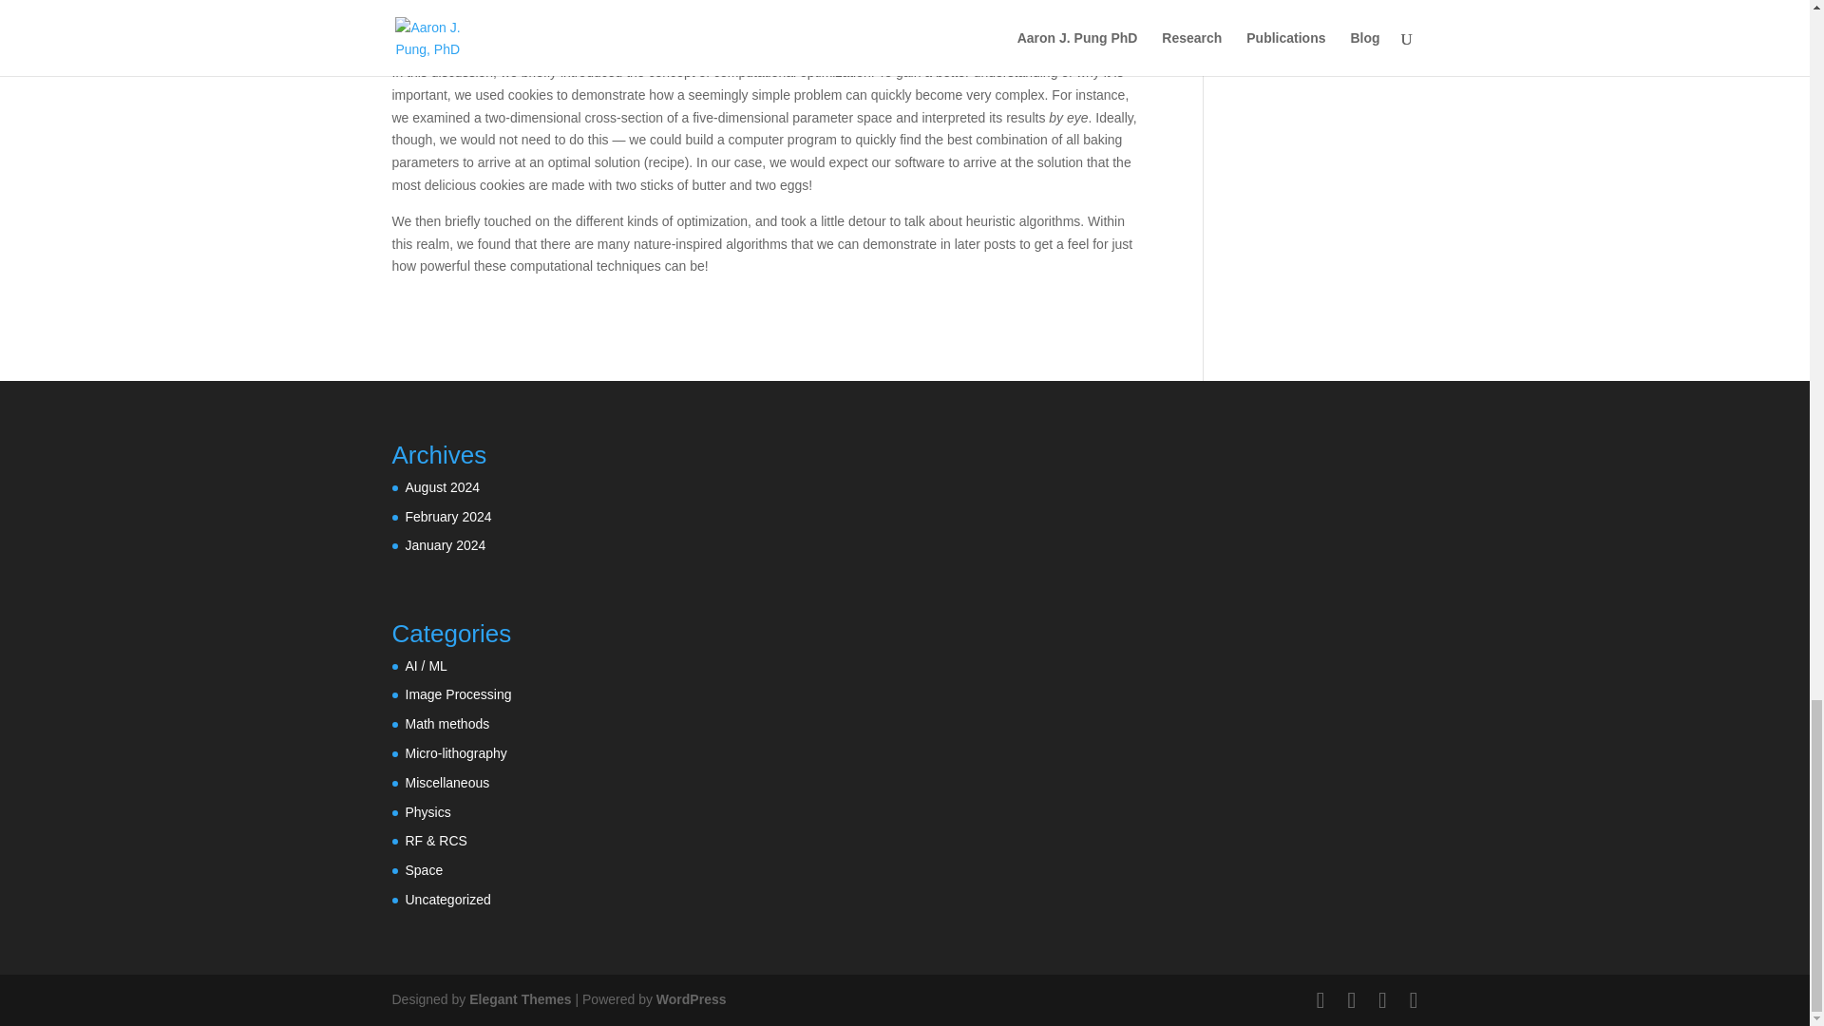 This screenshot has width=1824, height=1026. I want to click on Micro-lithography, so click(456, 753).